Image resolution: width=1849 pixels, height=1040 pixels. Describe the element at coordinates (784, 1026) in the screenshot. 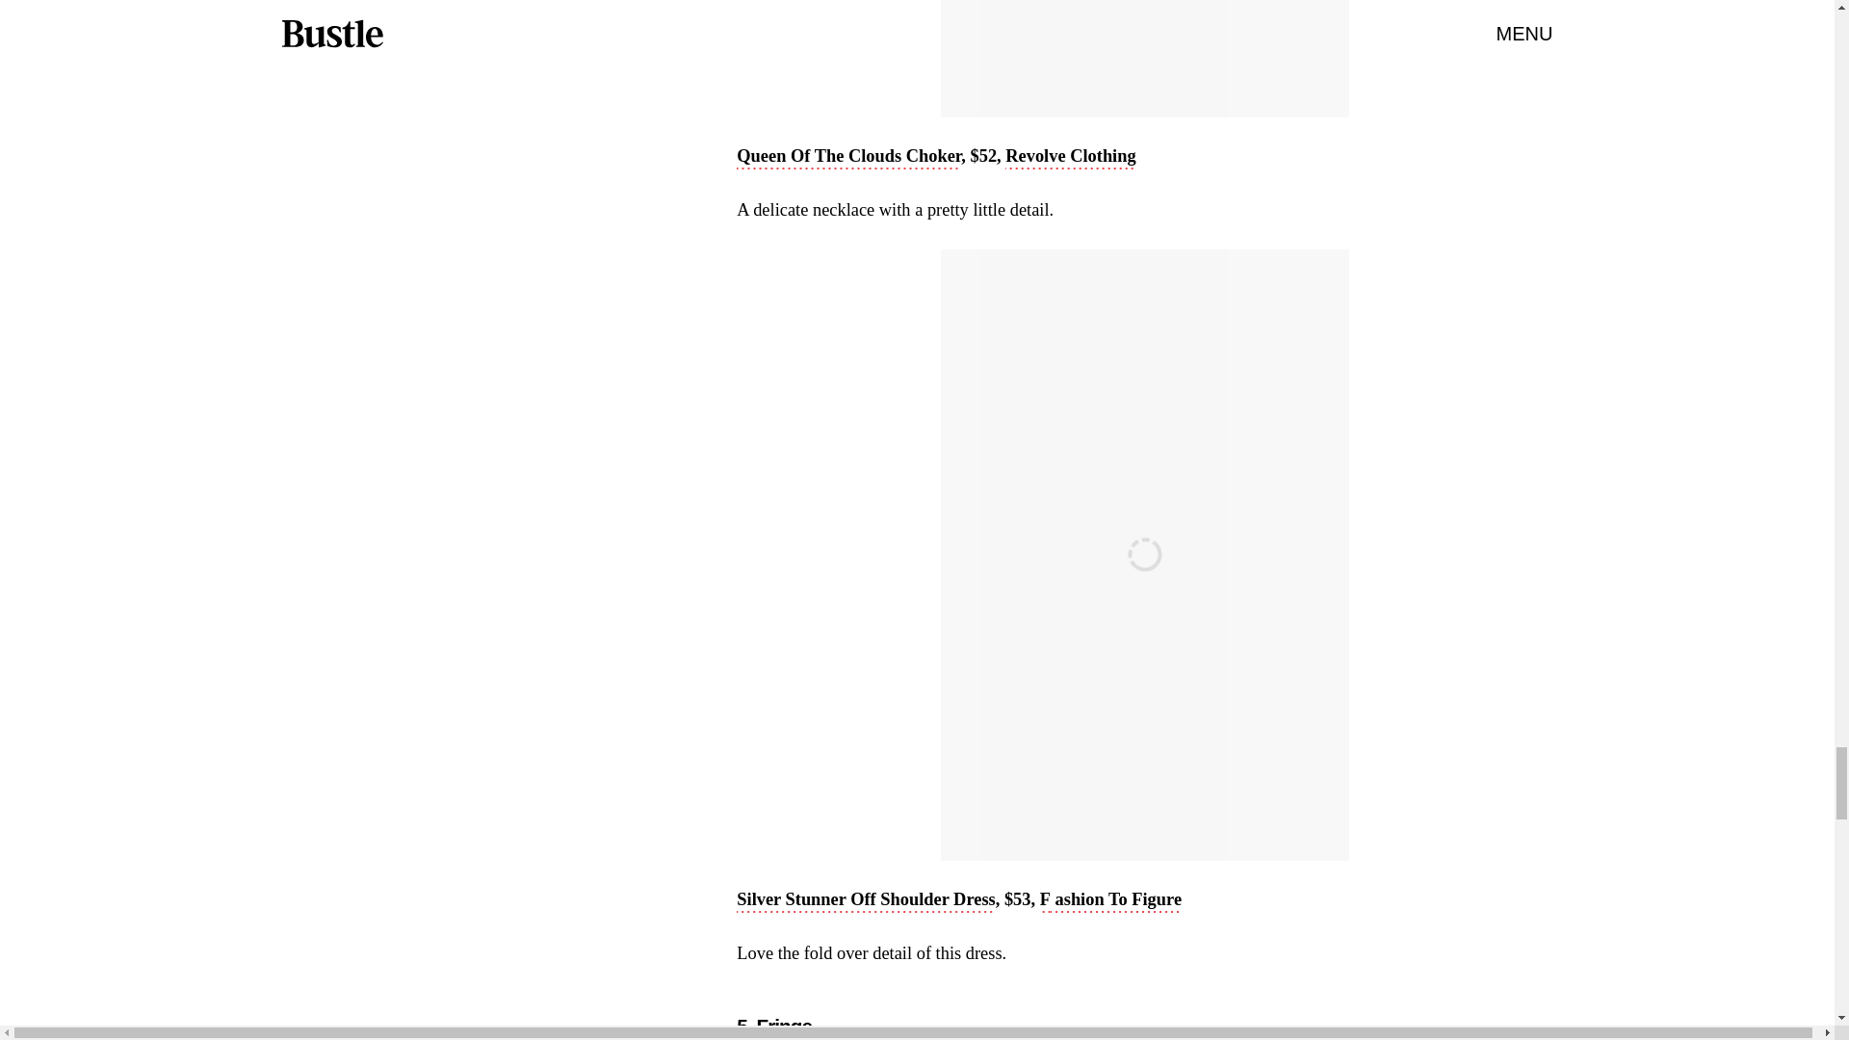

I see `Fringe` at that location.